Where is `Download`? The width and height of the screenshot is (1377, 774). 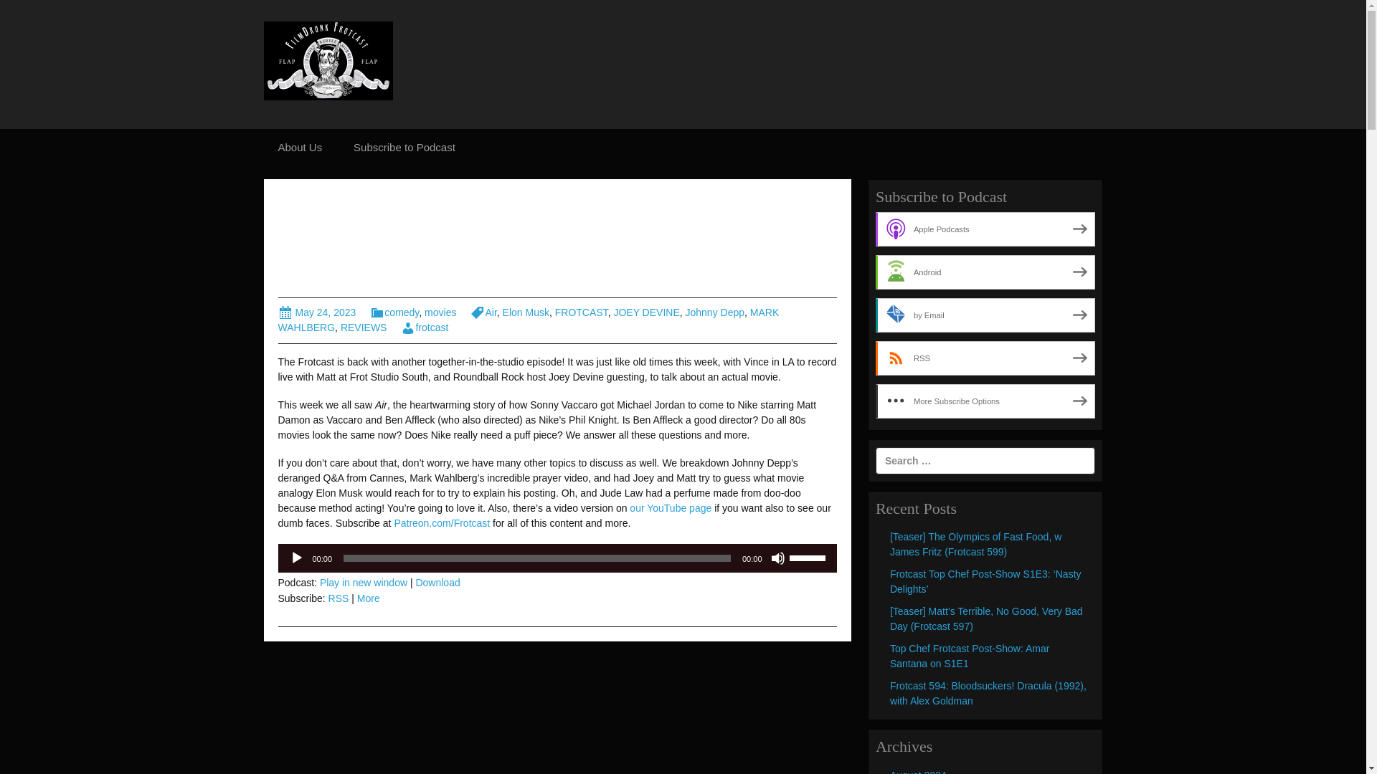 Download is located at coordinates (437, 582).